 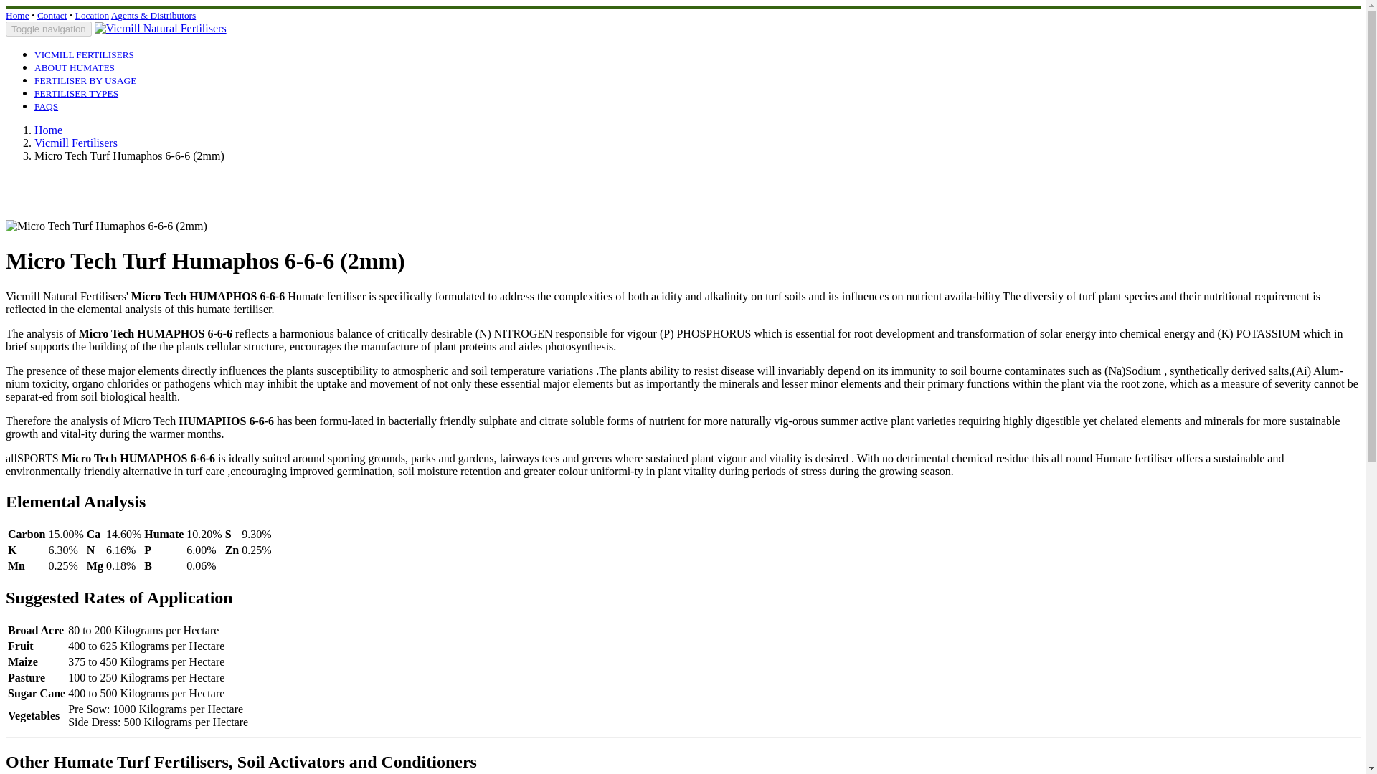 What do you see at coordinates (48, 130) in the screenshot?
I see `Home` at bounding box center [48, 130].